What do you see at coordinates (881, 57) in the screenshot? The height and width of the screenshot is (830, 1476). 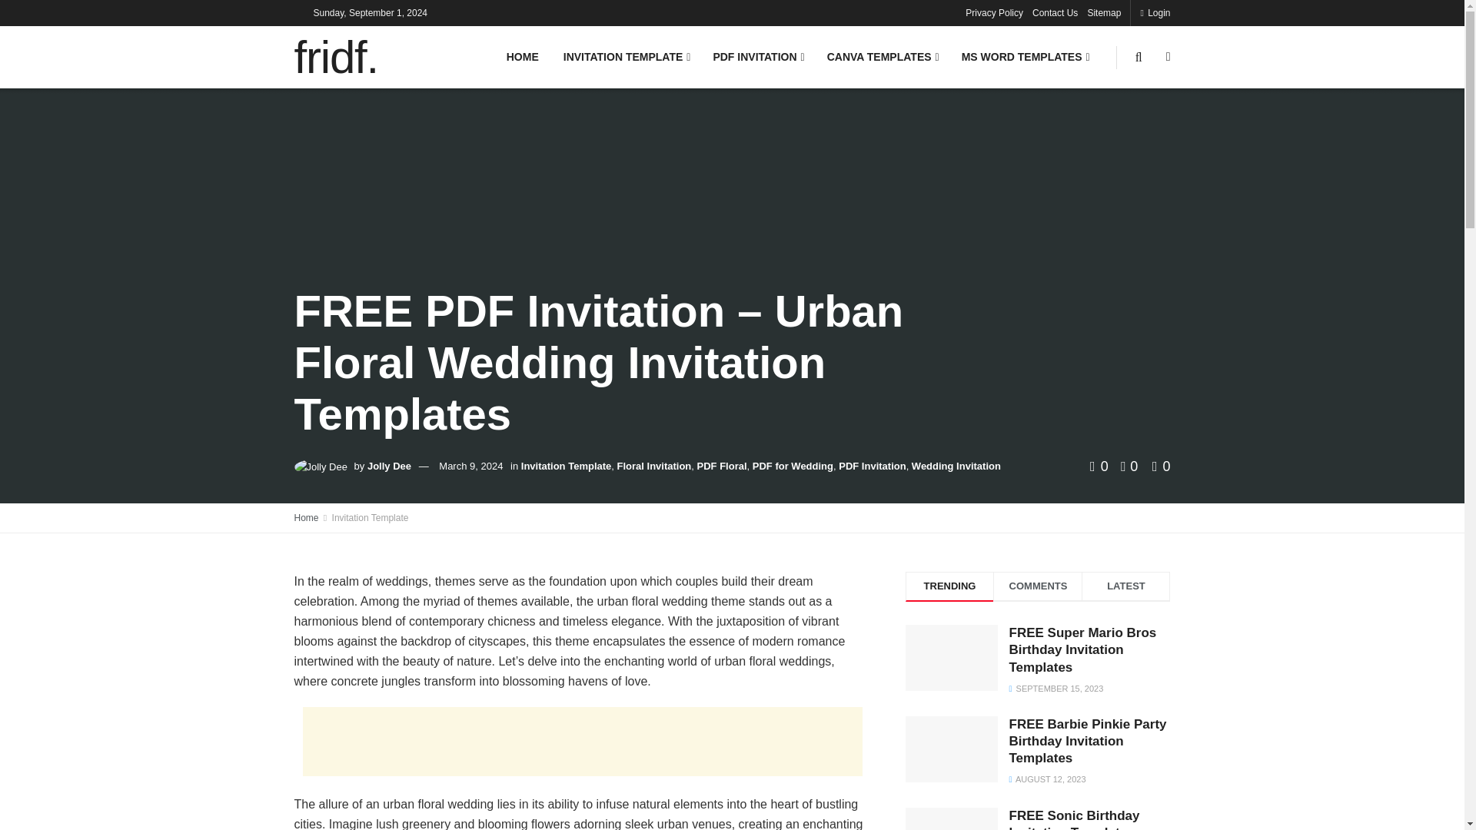 I see `CANVA TEMPLATES` at bounding box center [881, 57].